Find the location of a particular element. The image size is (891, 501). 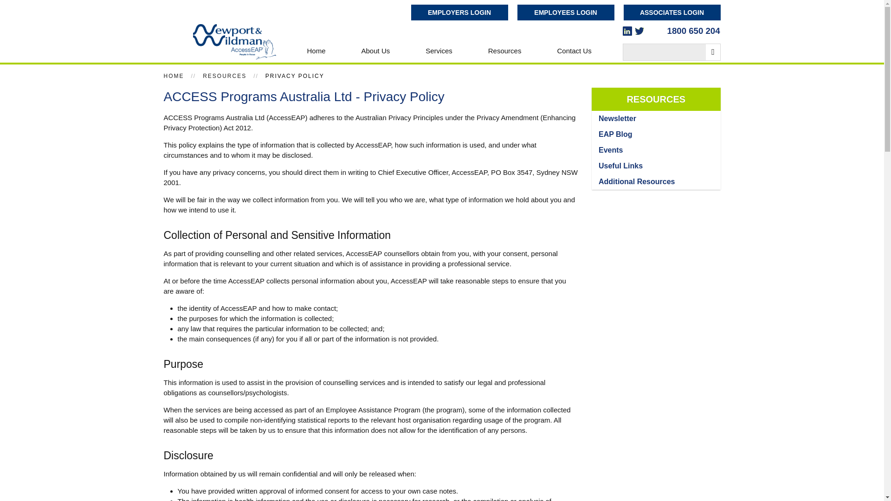

1800 650 204 is located at coordinates (693, 31).